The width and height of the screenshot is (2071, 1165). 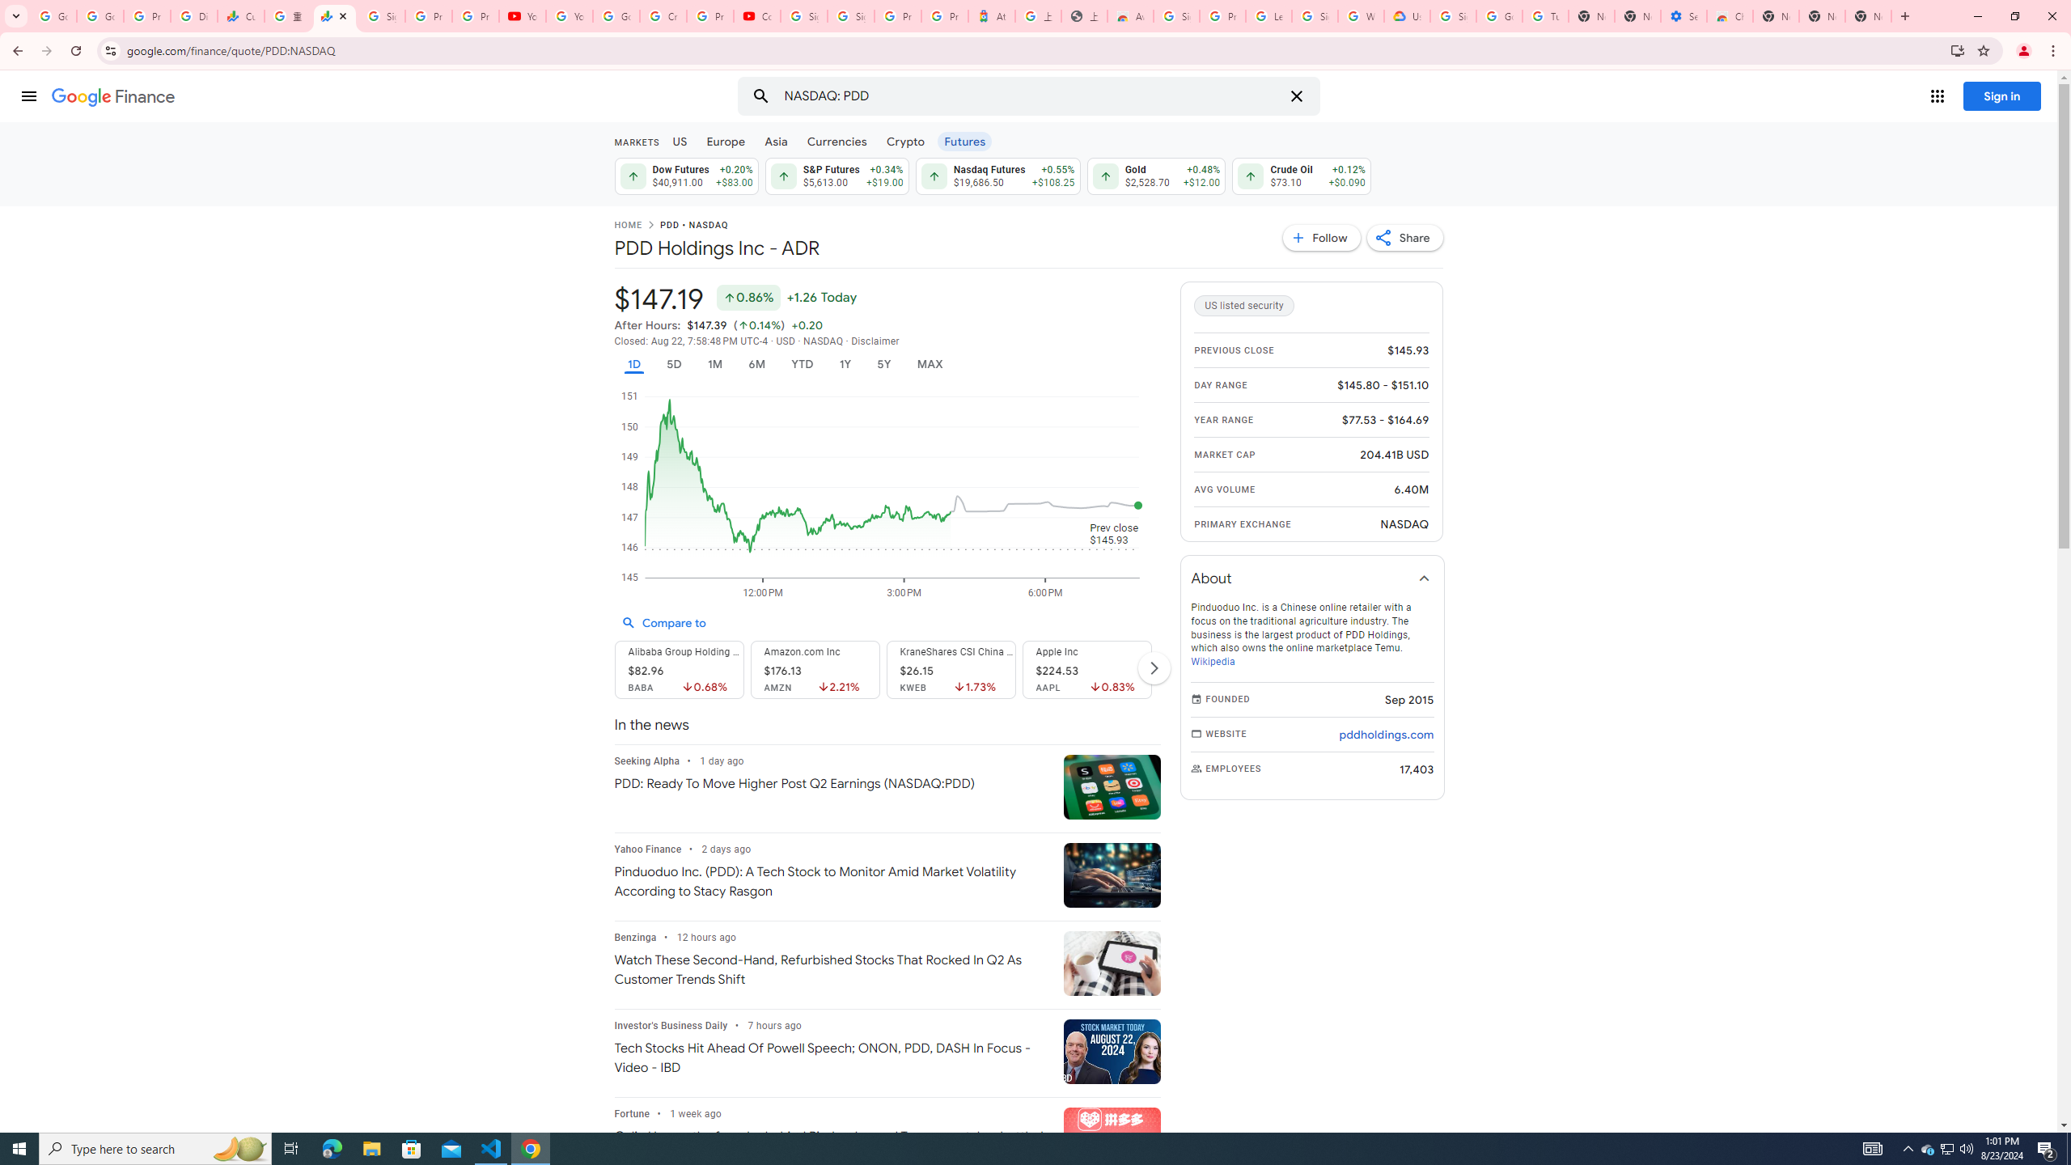 What do you see at coordinates (2002, 95) in the screenshot?
I see `Sign in` at bounding box center [2002, 95].